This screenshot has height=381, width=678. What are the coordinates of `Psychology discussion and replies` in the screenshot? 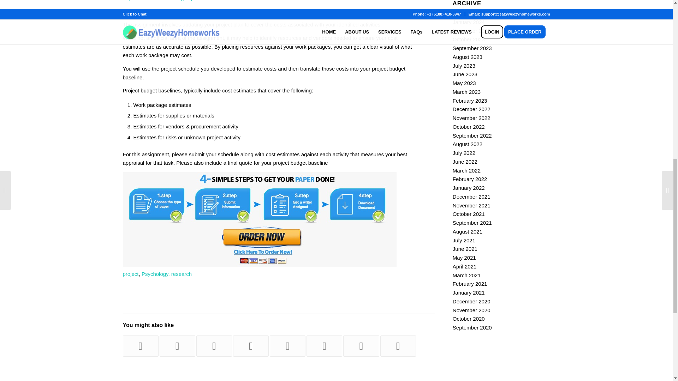 It's located at (251, 346).